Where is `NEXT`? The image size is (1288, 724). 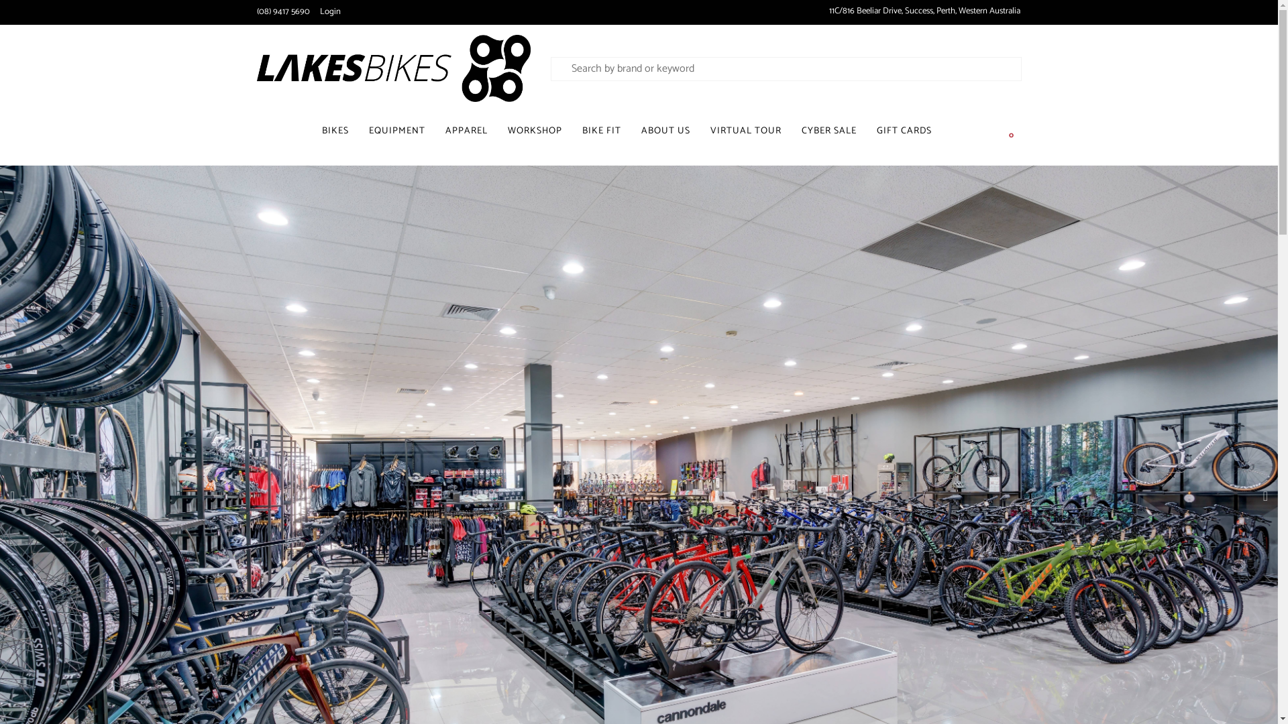 NEXT is located at coordinates (1234, 496).